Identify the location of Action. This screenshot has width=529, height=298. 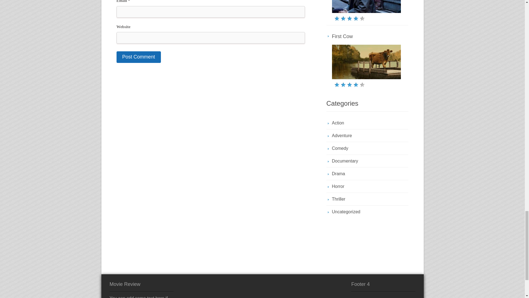
(338, 123).